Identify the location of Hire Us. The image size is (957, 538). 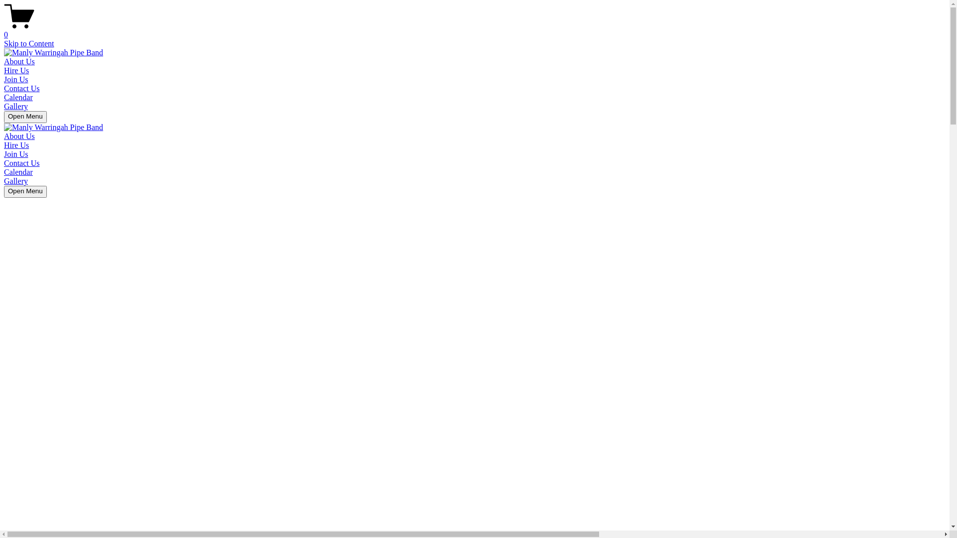
(16, 71).